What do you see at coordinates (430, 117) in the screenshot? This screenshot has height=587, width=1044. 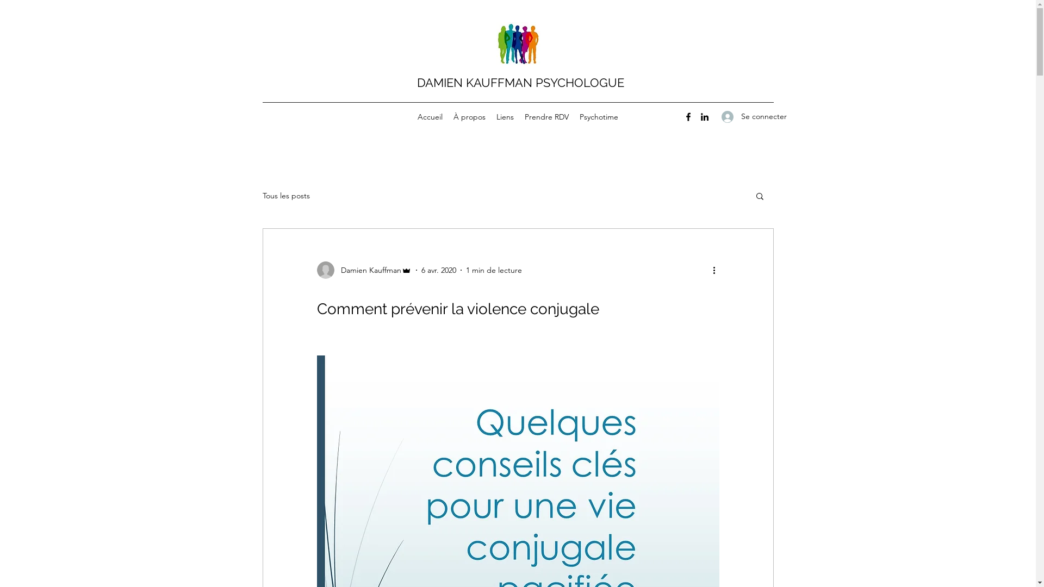 I see `Accueil` at bounding box center [430, 117].